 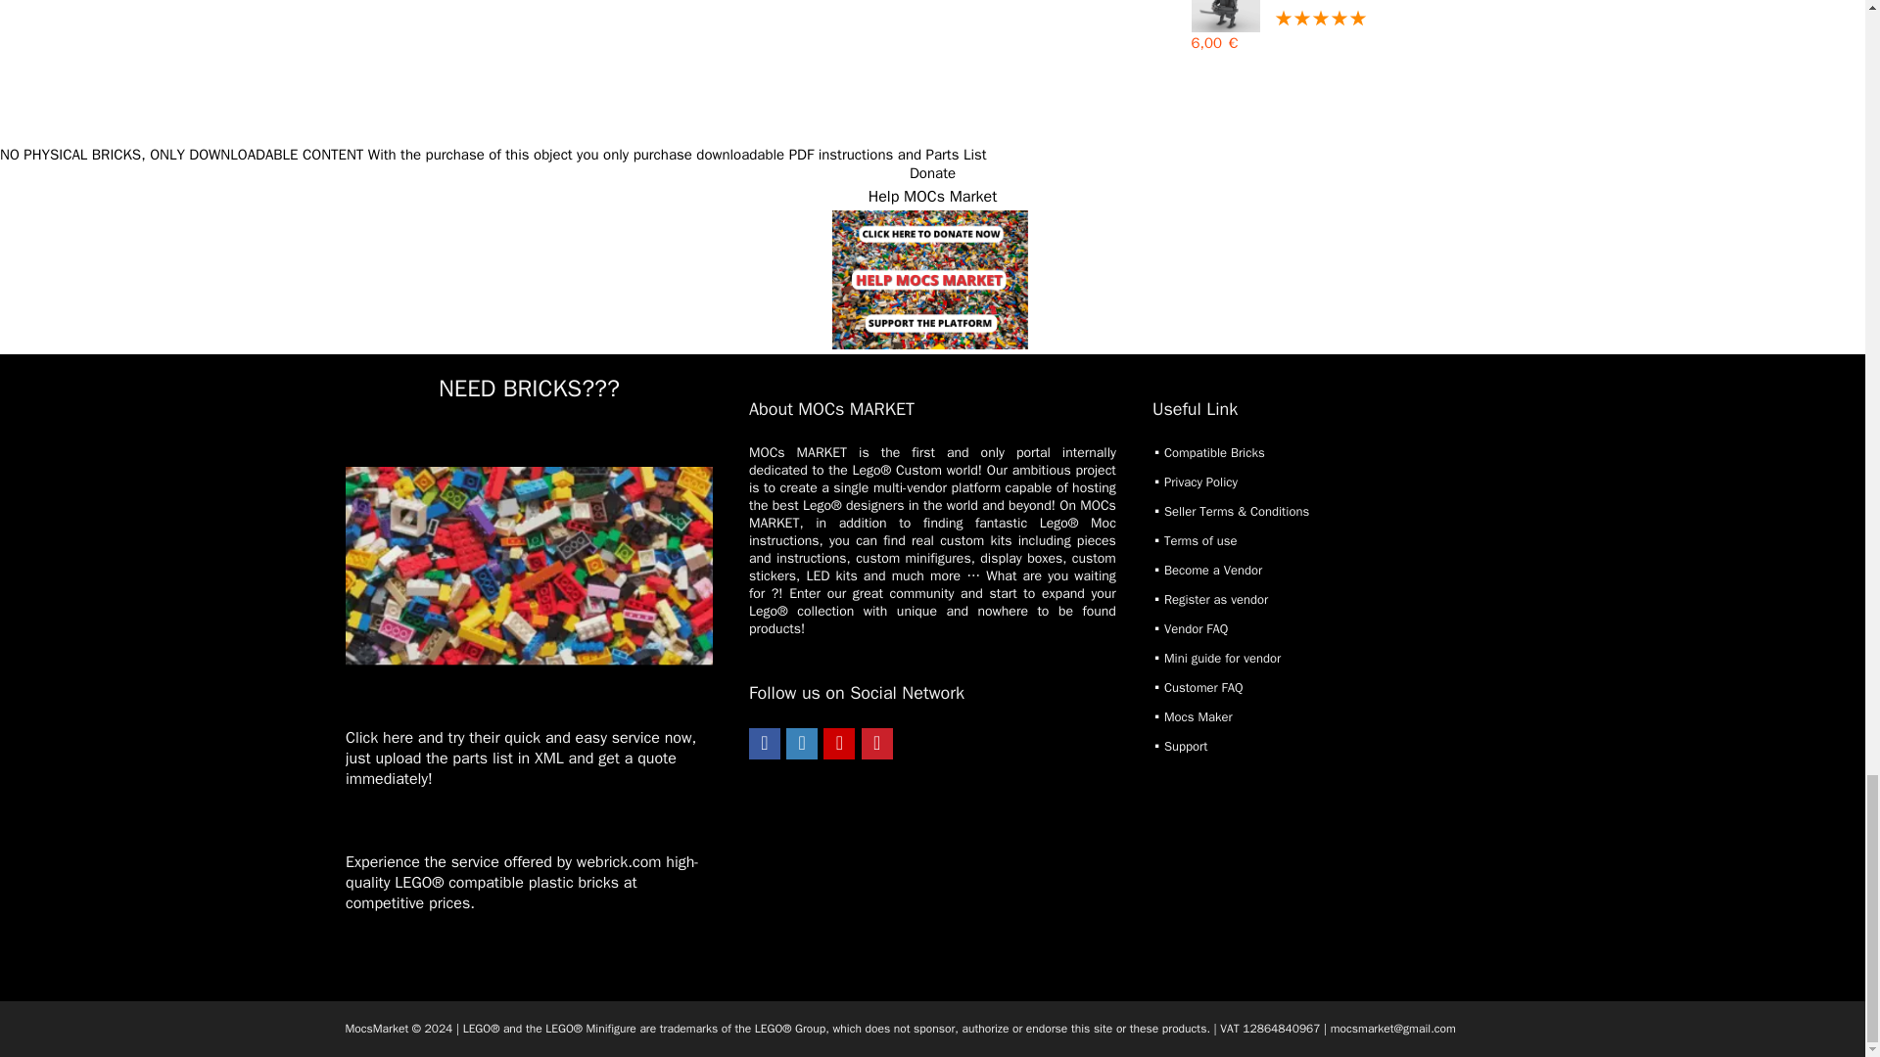 What do you see at coordinates (764, 744) in the screenshot?
I see `Facebook` at bounding box center [764, 744].